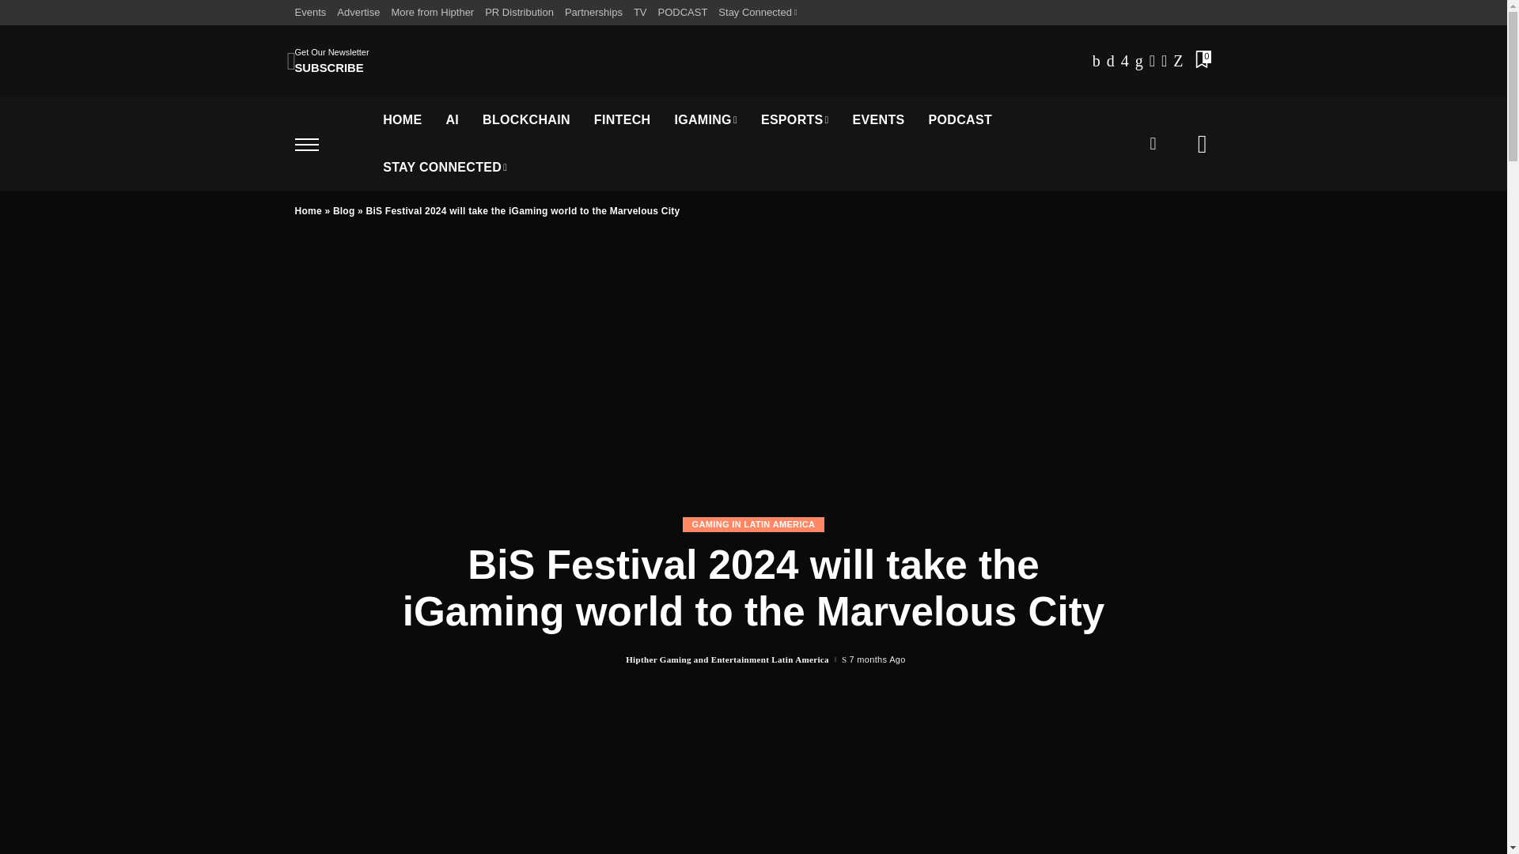 The width and height of the screenshot is (1519, 854). What do you see at coordinates (432, 13) in the screenshot?
I see `More from Hipther` at bounding box center [432, 13].